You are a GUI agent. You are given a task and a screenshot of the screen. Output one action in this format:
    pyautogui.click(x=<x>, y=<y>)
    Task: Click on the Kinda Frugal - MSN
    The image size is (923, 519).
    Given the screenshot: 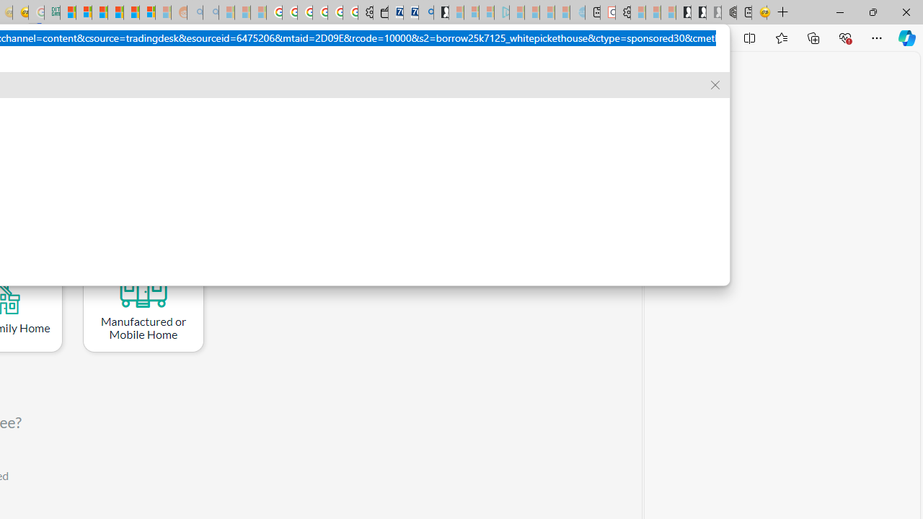 What is the action you would take?
    pyautogui.click(x=131, y=13)
    